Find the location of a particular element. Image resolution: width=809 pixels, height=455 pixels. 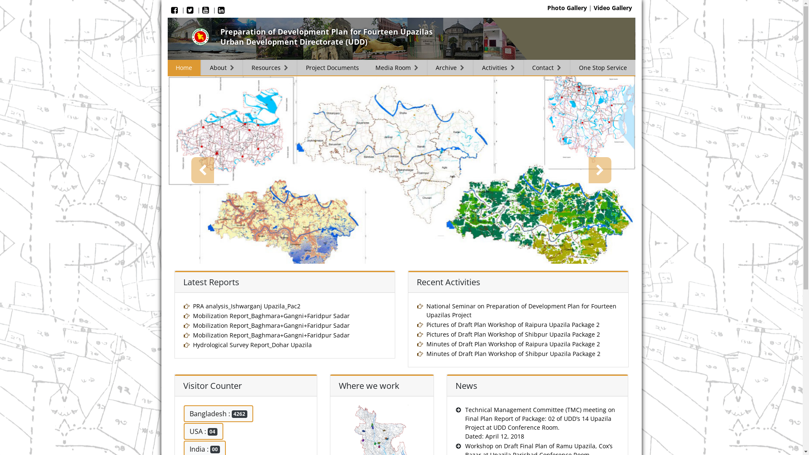

Project Documents is located at coordinates (332, 67).